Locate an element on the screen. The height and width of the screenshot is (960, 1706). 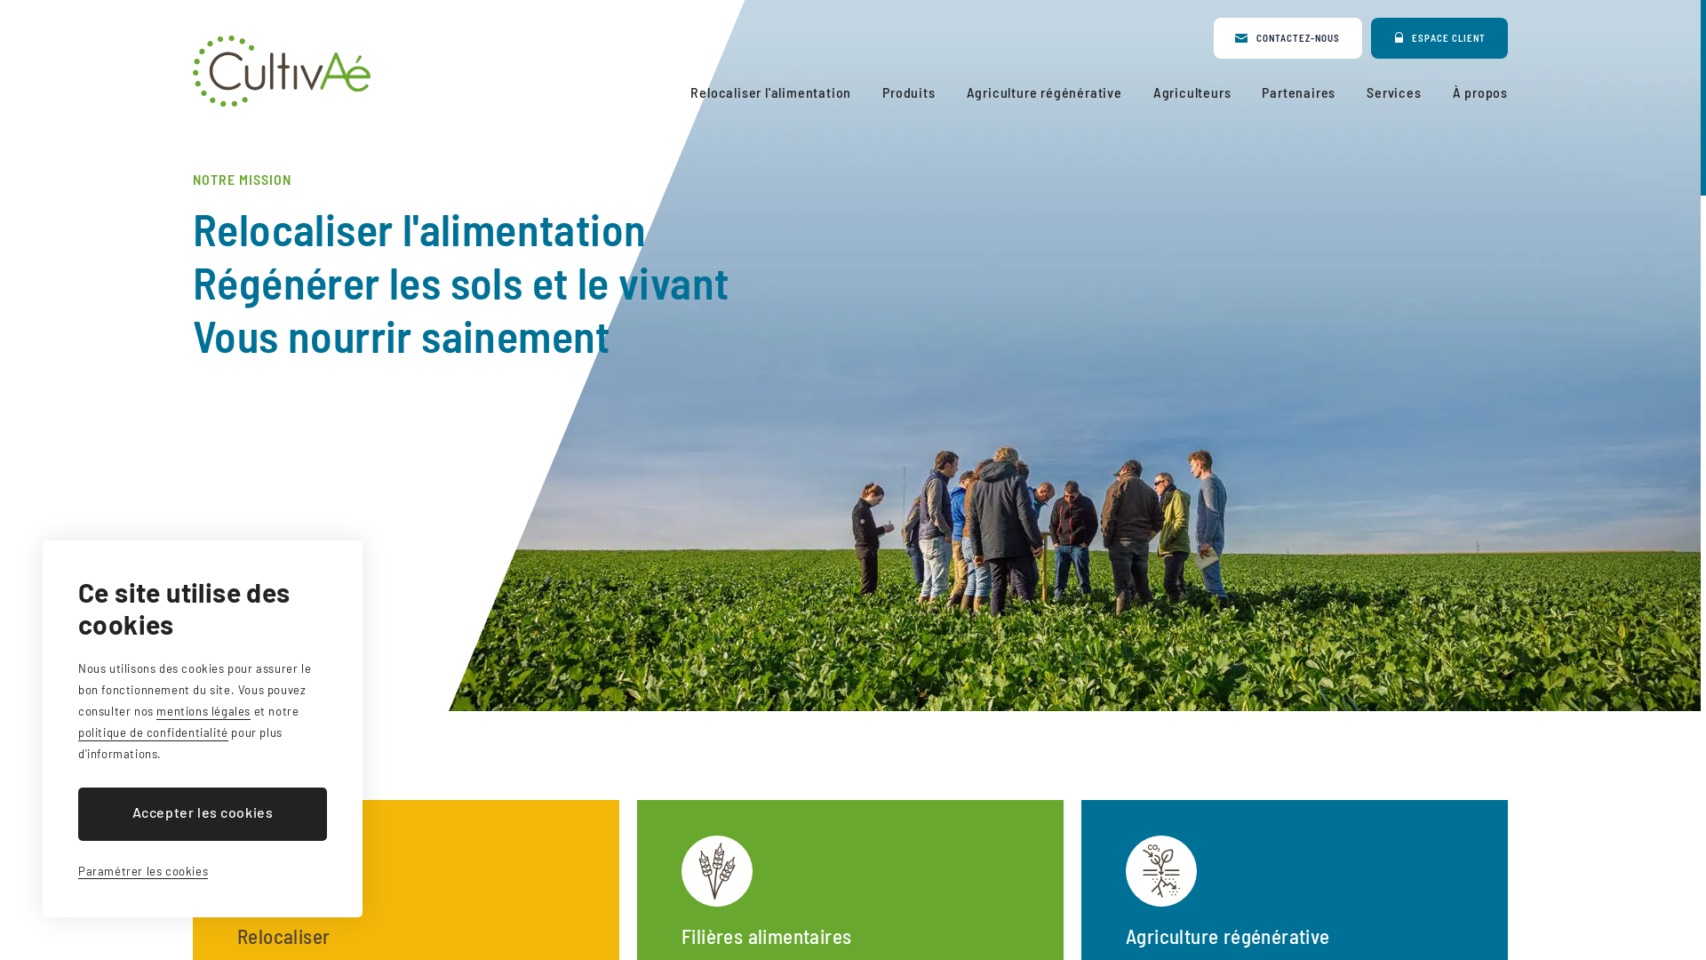
Relocaliser l'alimentation is located at coordinates (771, 92).